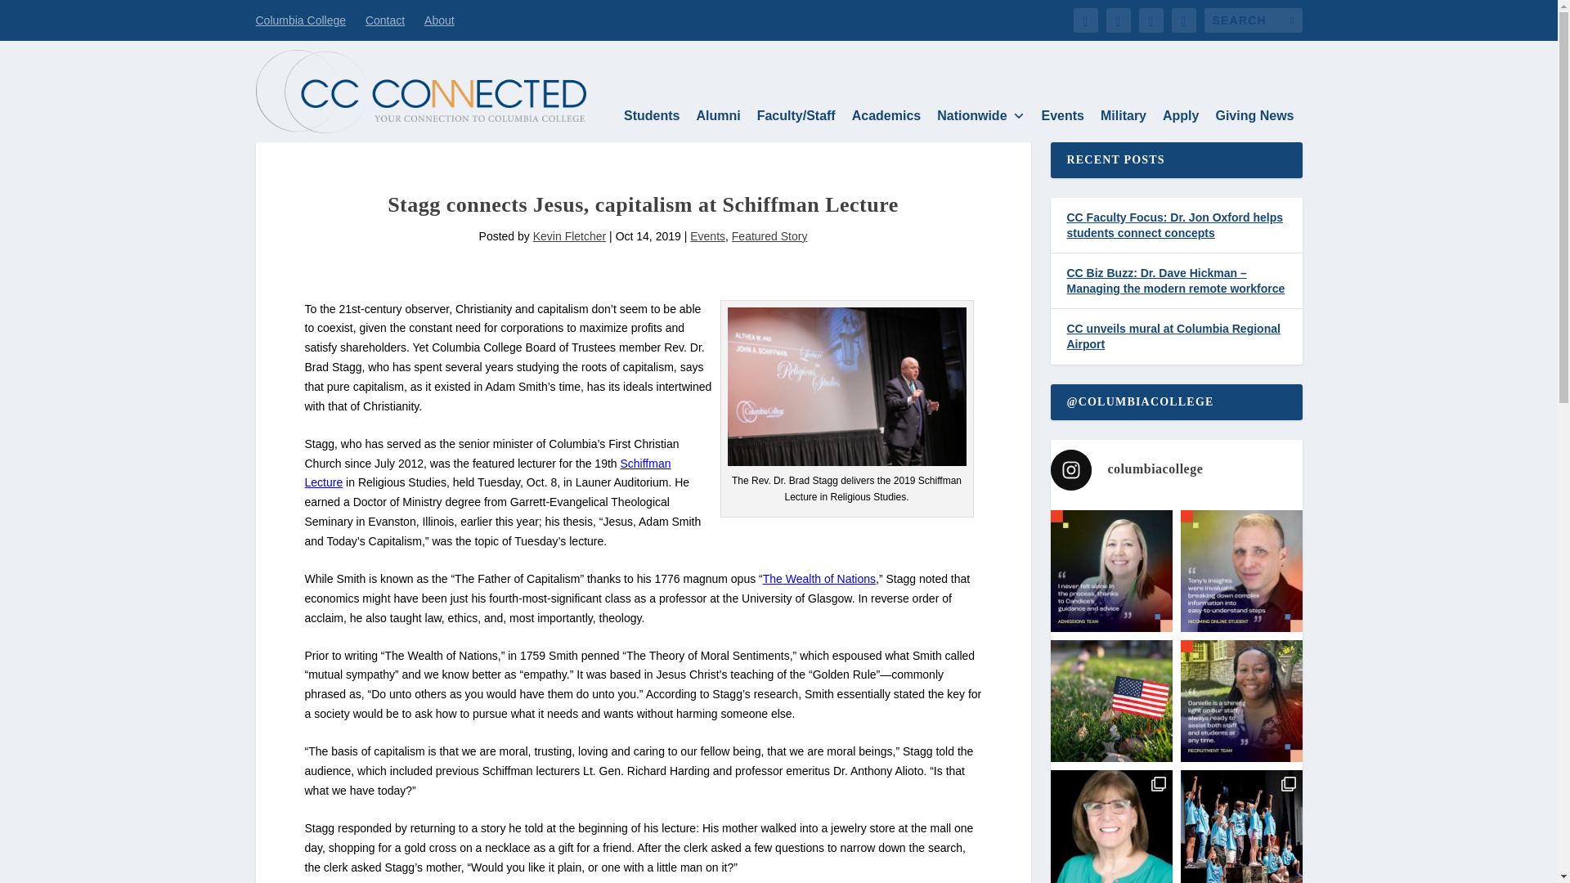 The width and height of the screenshot is (1570, 883). What do you see at coordinates (299, 20) in the screenshot?
I see `Columbia College` at bounding box center [299, 20].